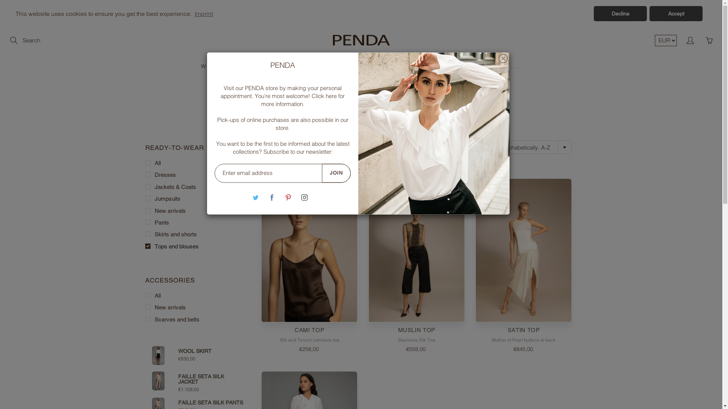 Image resolution: width=728 pixels, height=409 pixels. What do you see at coordinates (430, 66) in the screenshot?
I see `PENDA'S WORLD` at bounding box center [430, 66].